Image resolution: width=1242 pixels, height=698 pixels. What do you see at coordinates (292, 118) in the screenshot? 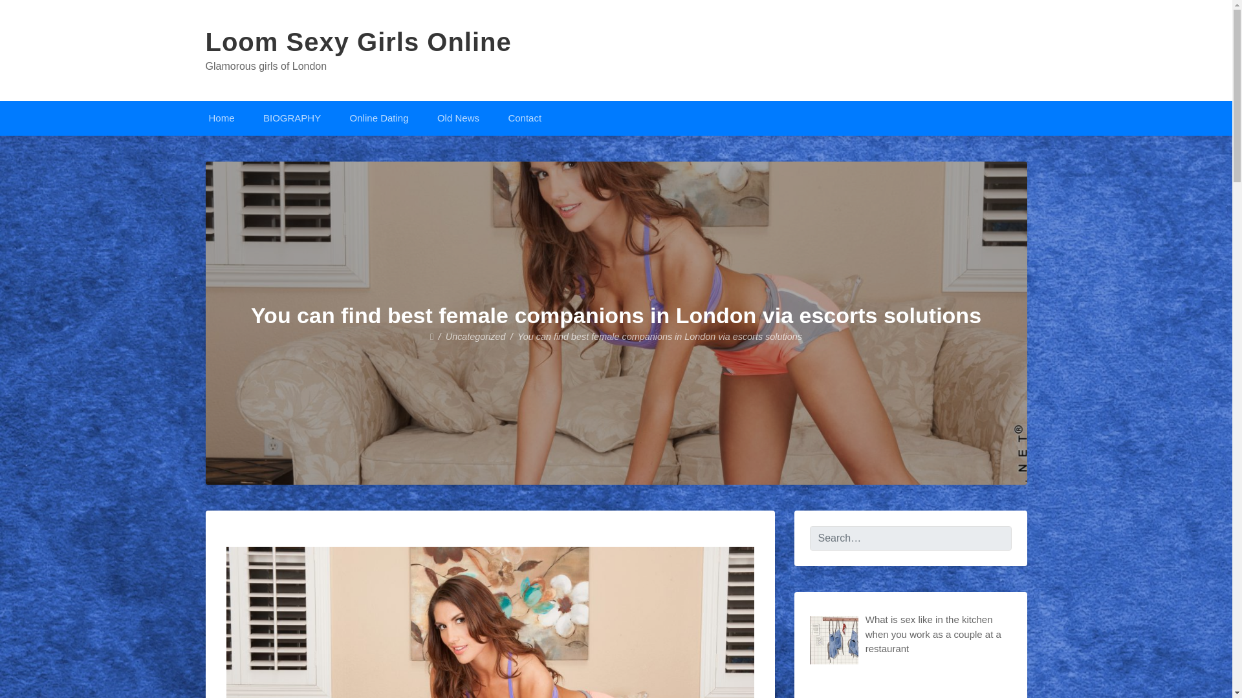
I see `BIOGRAPHY` at bounding box center [292, 118].